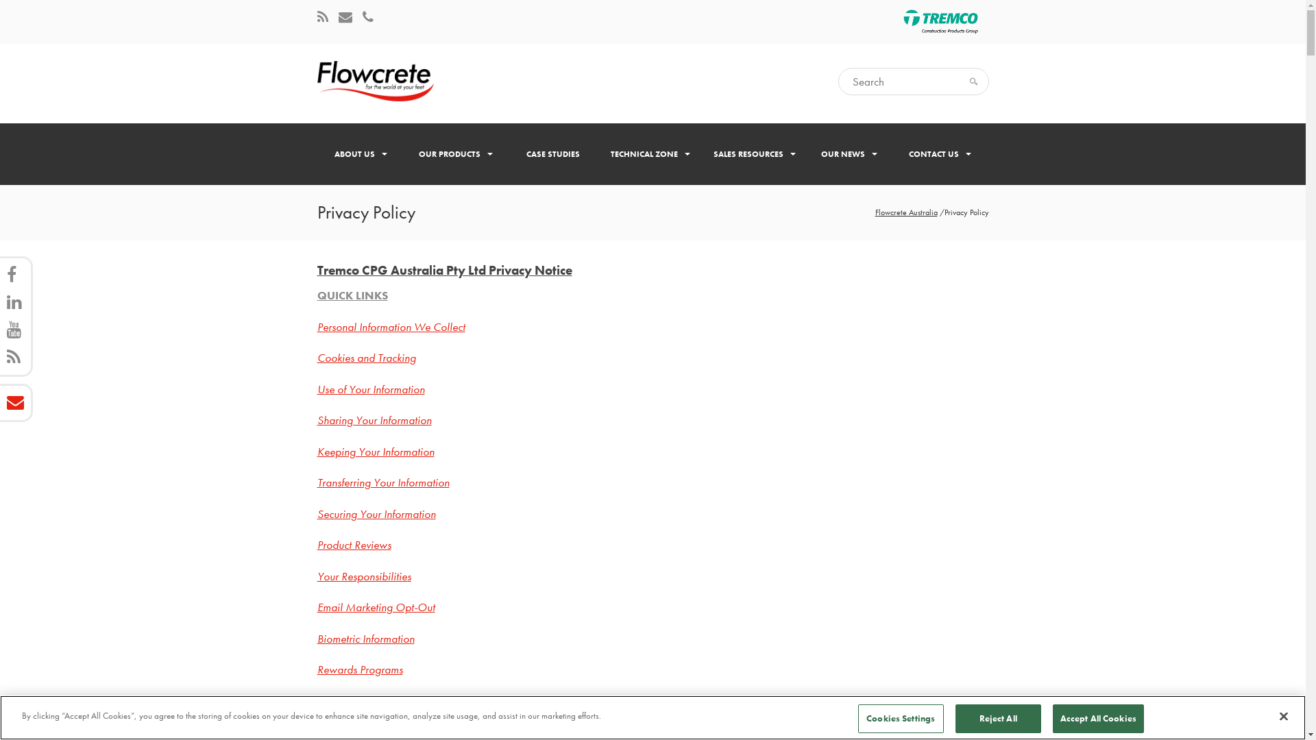 Image resolution: width=1316 pixels, height=740 pixels. What do you see at coordinates (940, 154) in the screenshot?
I see `CONTACT US` at bounding box center [940, 154].